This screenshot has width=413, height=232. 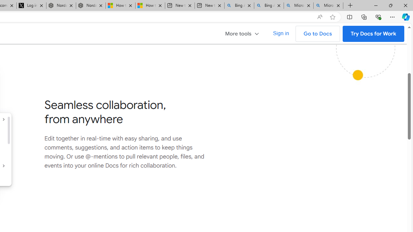 I want to click on Log in to X / X, so click(x=32, y=6).